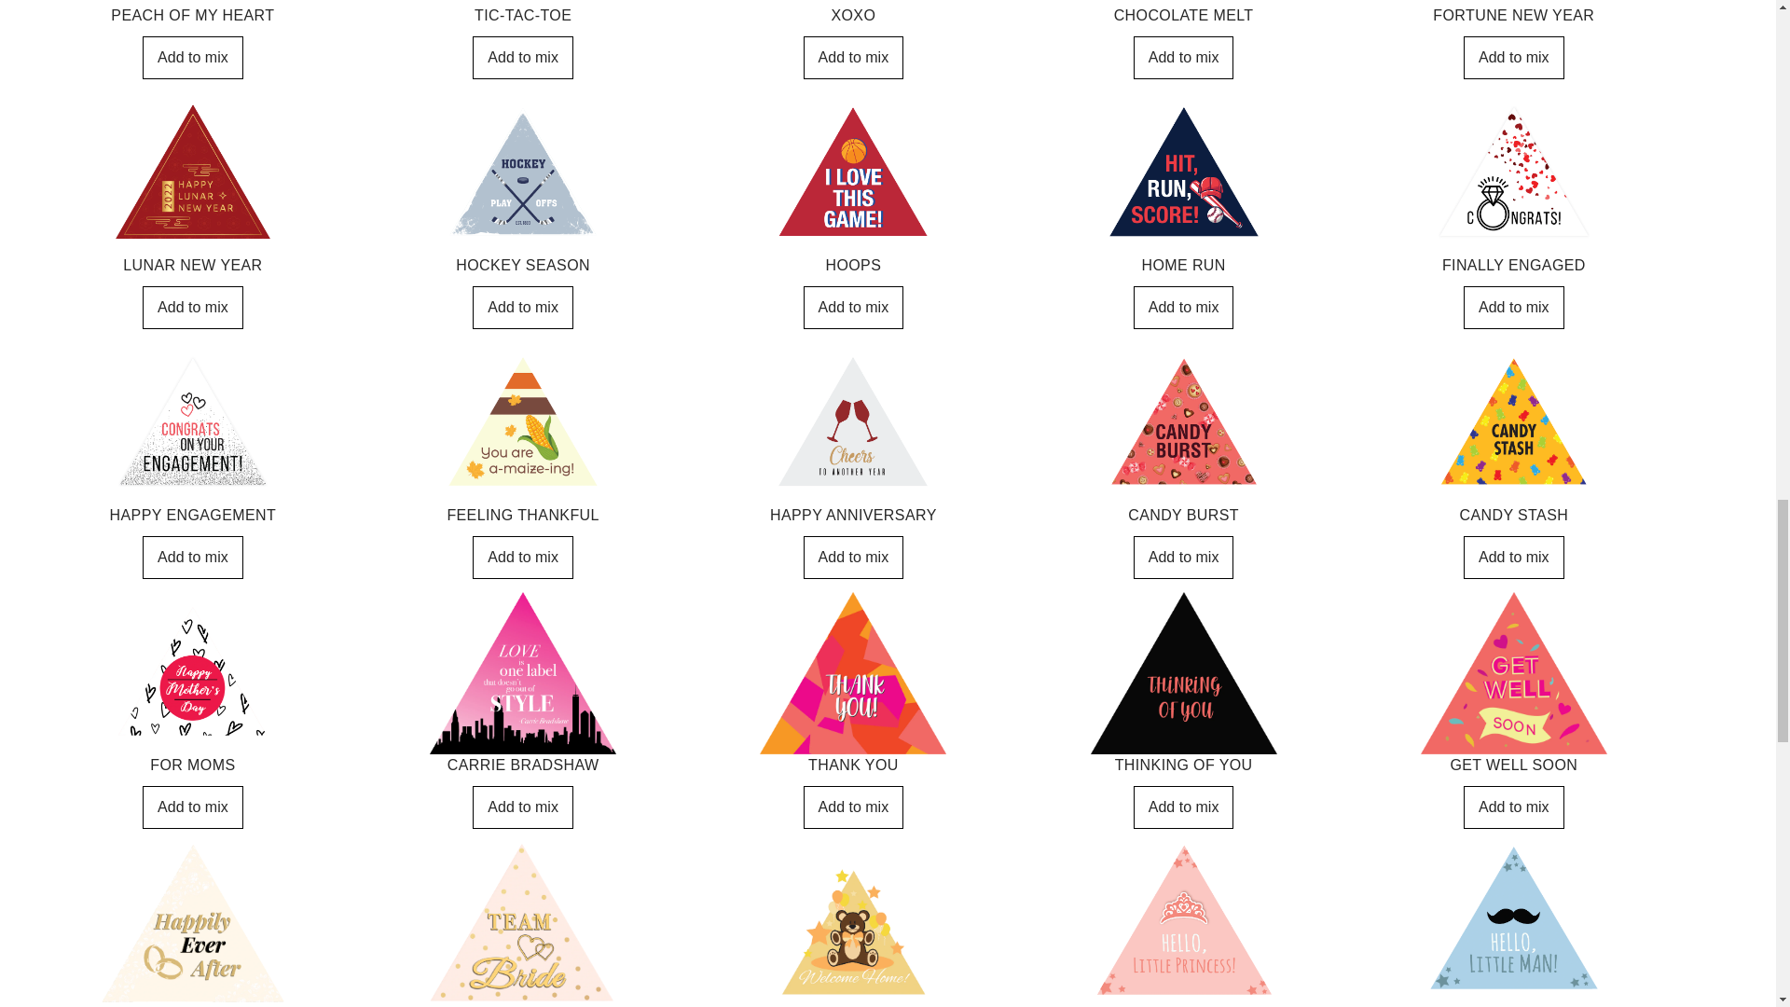 The image size is (1790, 1007). I want to click on Home Run, so click(1184, 308).